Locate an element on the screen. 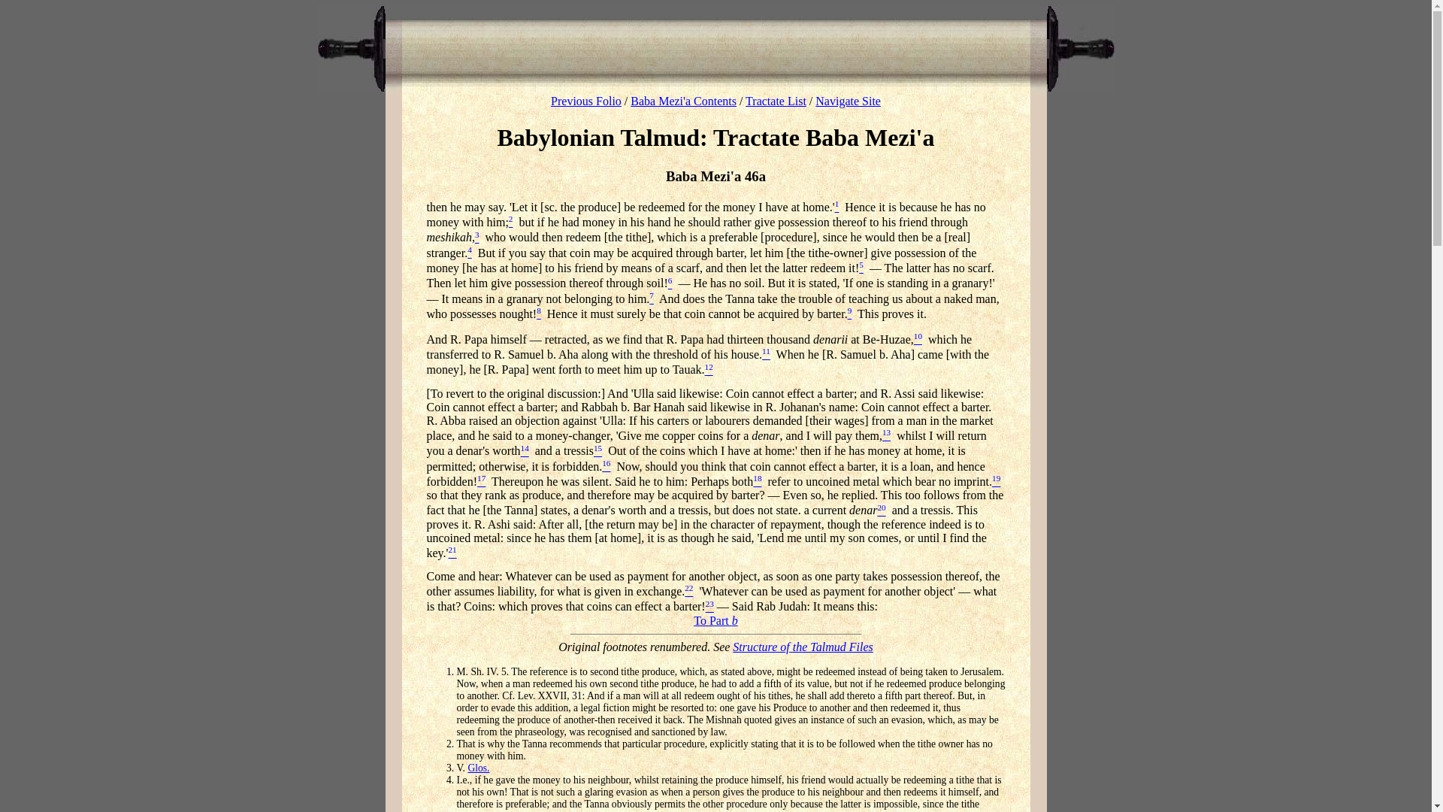 The image size is (1443, 812). 16 is located at coordinates (606, 466).